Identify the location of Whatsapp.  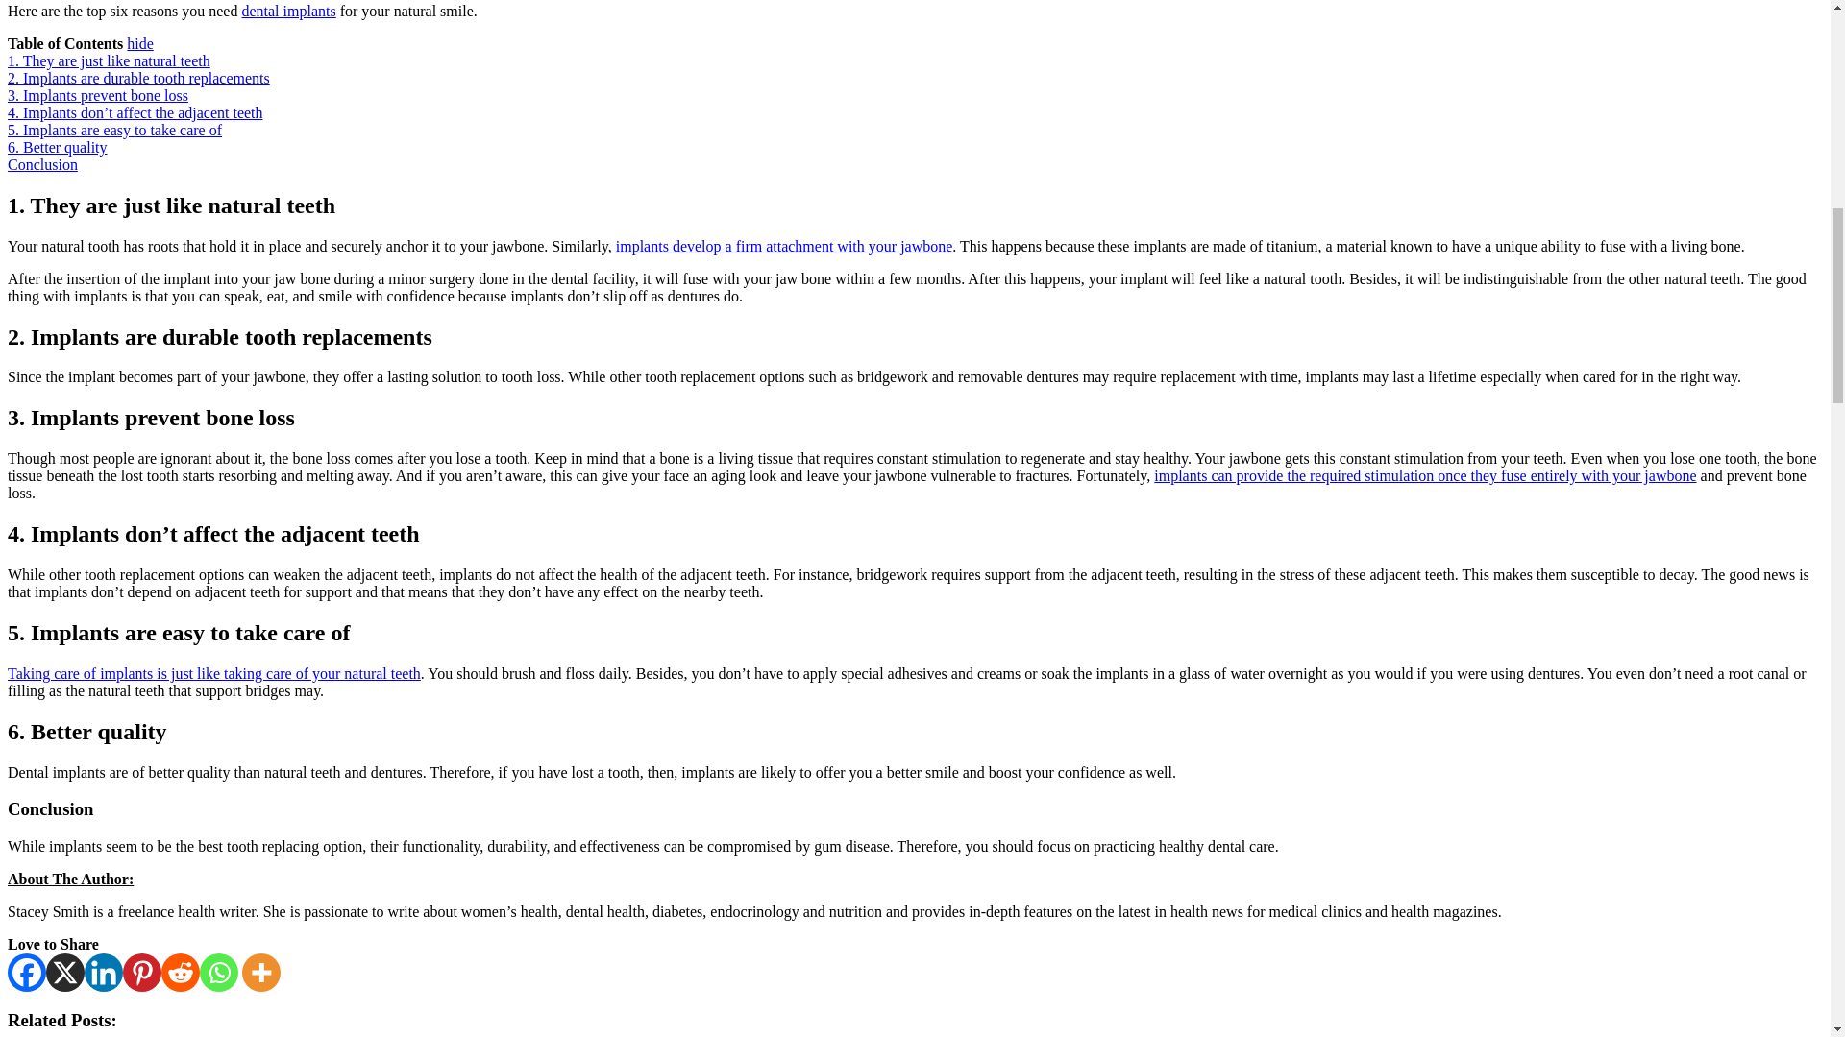
(218, 972).